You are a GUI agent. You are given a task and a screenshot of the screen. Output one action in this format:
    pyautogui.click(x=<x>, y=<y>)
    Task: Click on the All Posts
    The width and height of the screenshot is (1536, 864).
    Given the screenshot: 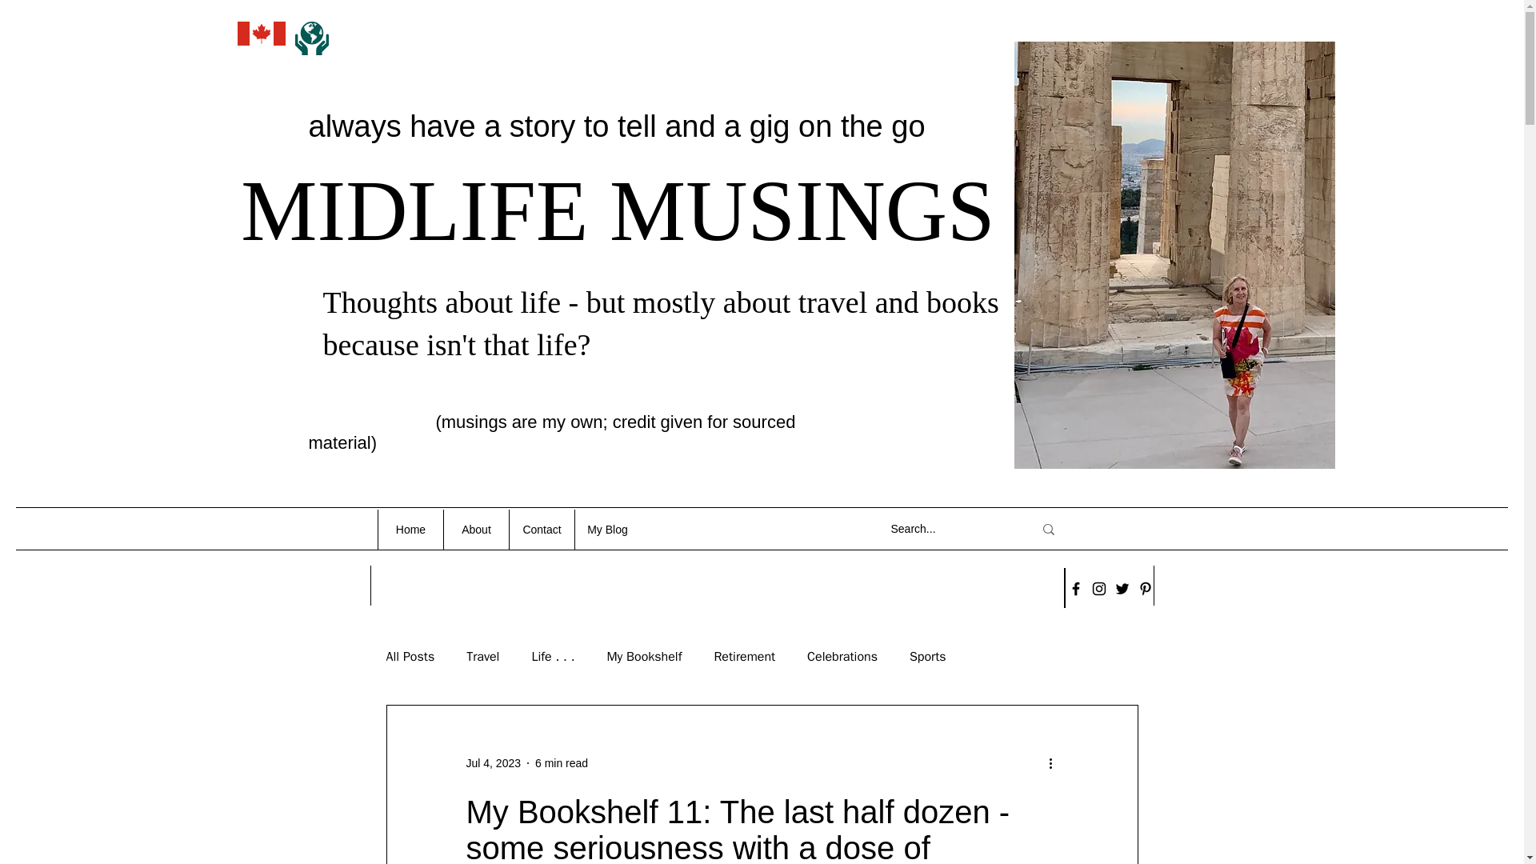 What is the action you would take?
    pyautogui.click(x=410, y=656)
    